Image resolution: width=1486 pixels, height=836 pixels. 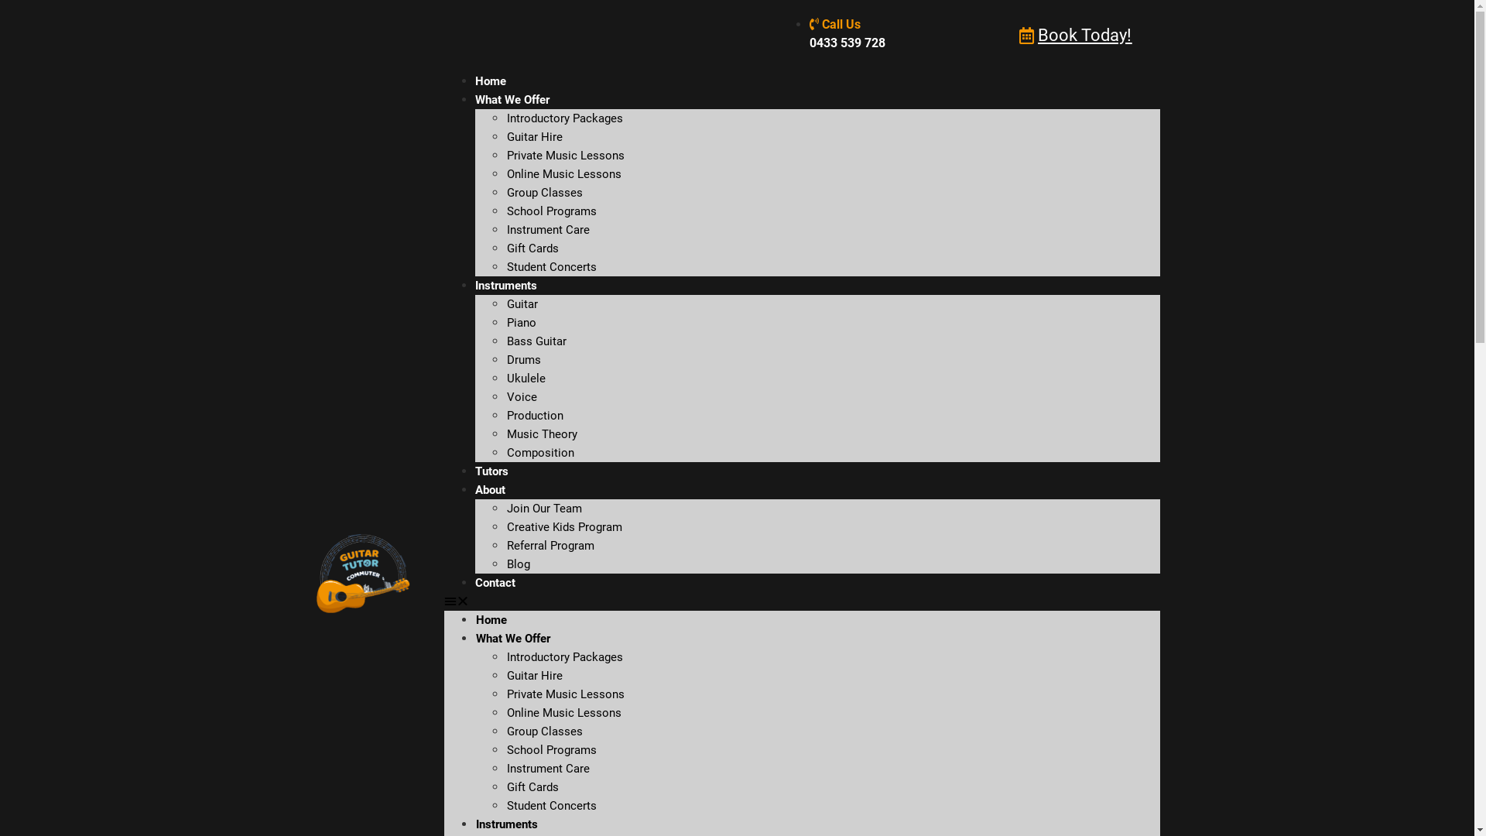 What do you see at coordinates (495, 583) in the screenshot?
I see `Contact` at bounding box center [495, 583].